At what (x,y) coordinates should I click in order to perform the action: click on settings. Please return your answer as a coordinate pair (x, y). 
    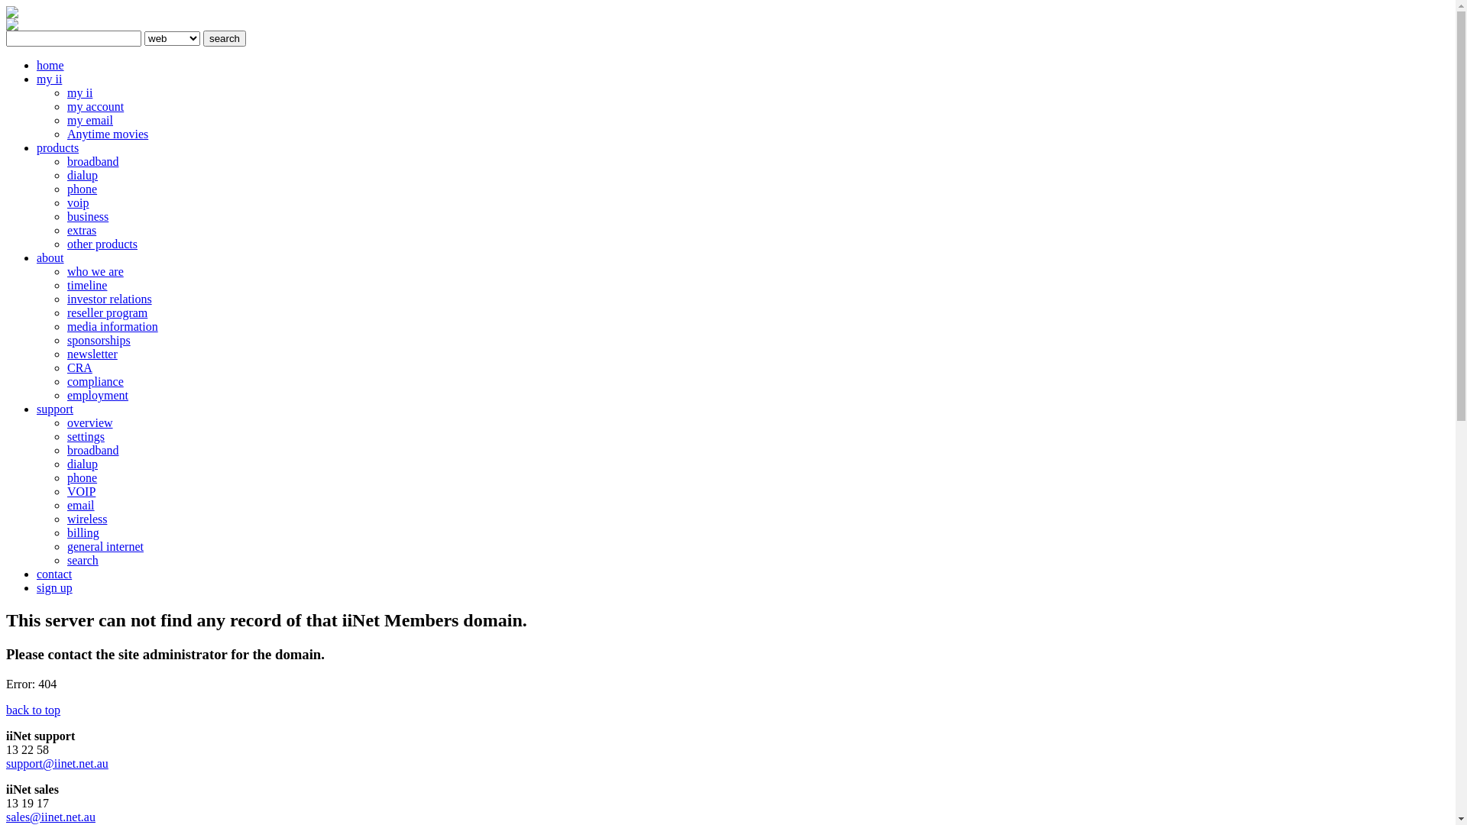
    Looking at the image, I should click on (86, 437).